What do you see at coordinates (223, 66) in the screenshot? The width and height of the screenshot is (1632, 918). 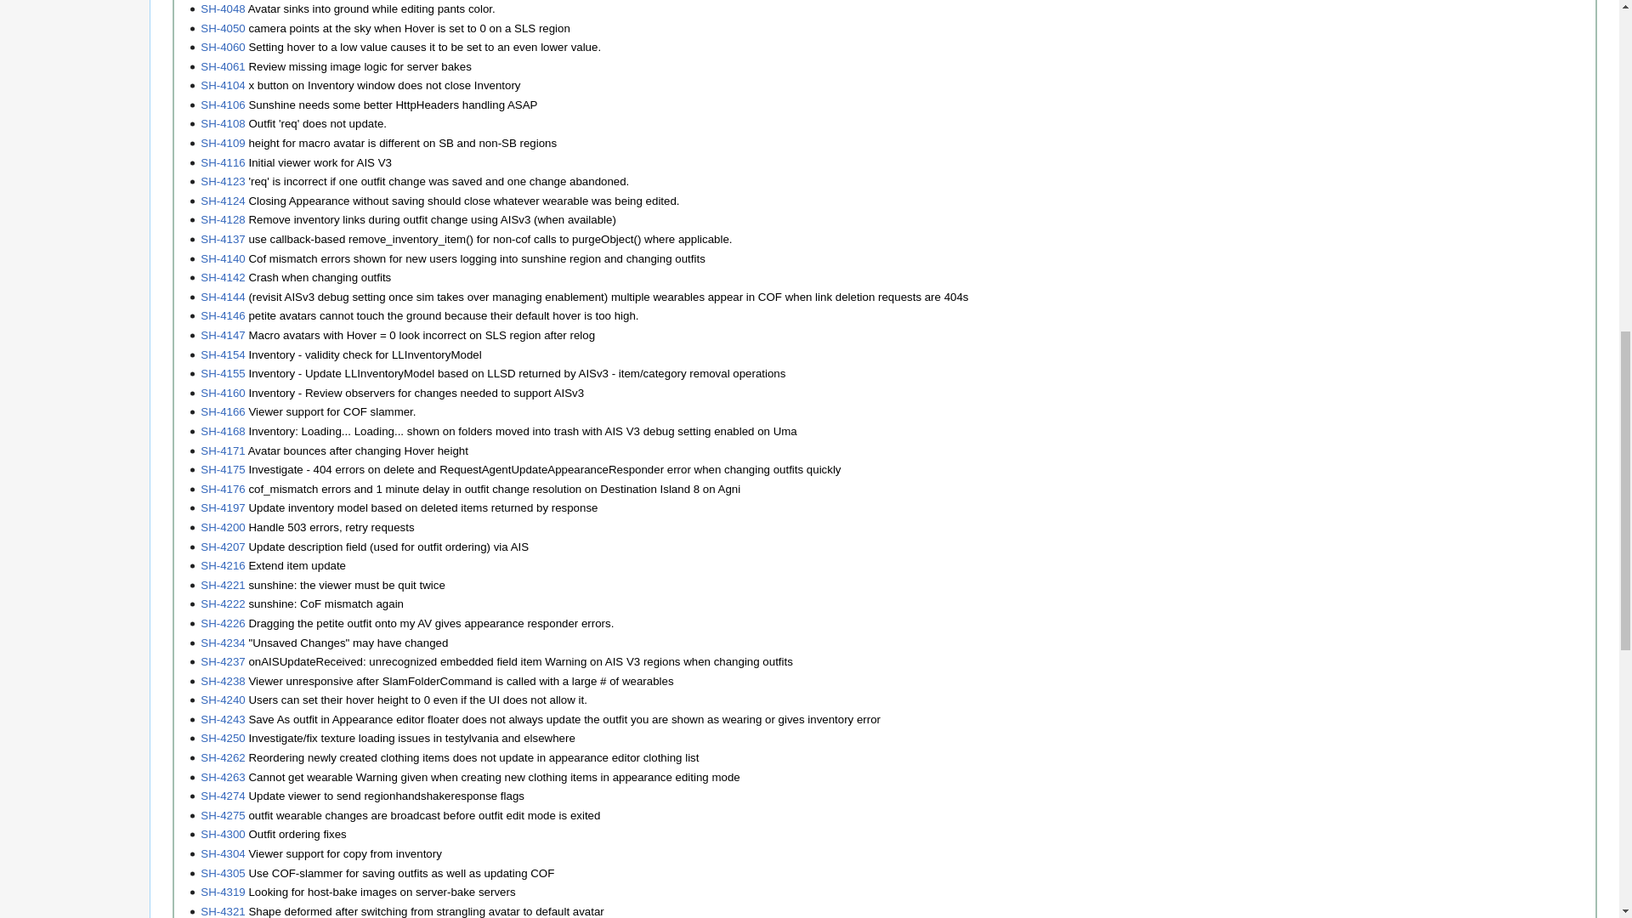 I see `SH-4061` at bounding box center [223, 66].